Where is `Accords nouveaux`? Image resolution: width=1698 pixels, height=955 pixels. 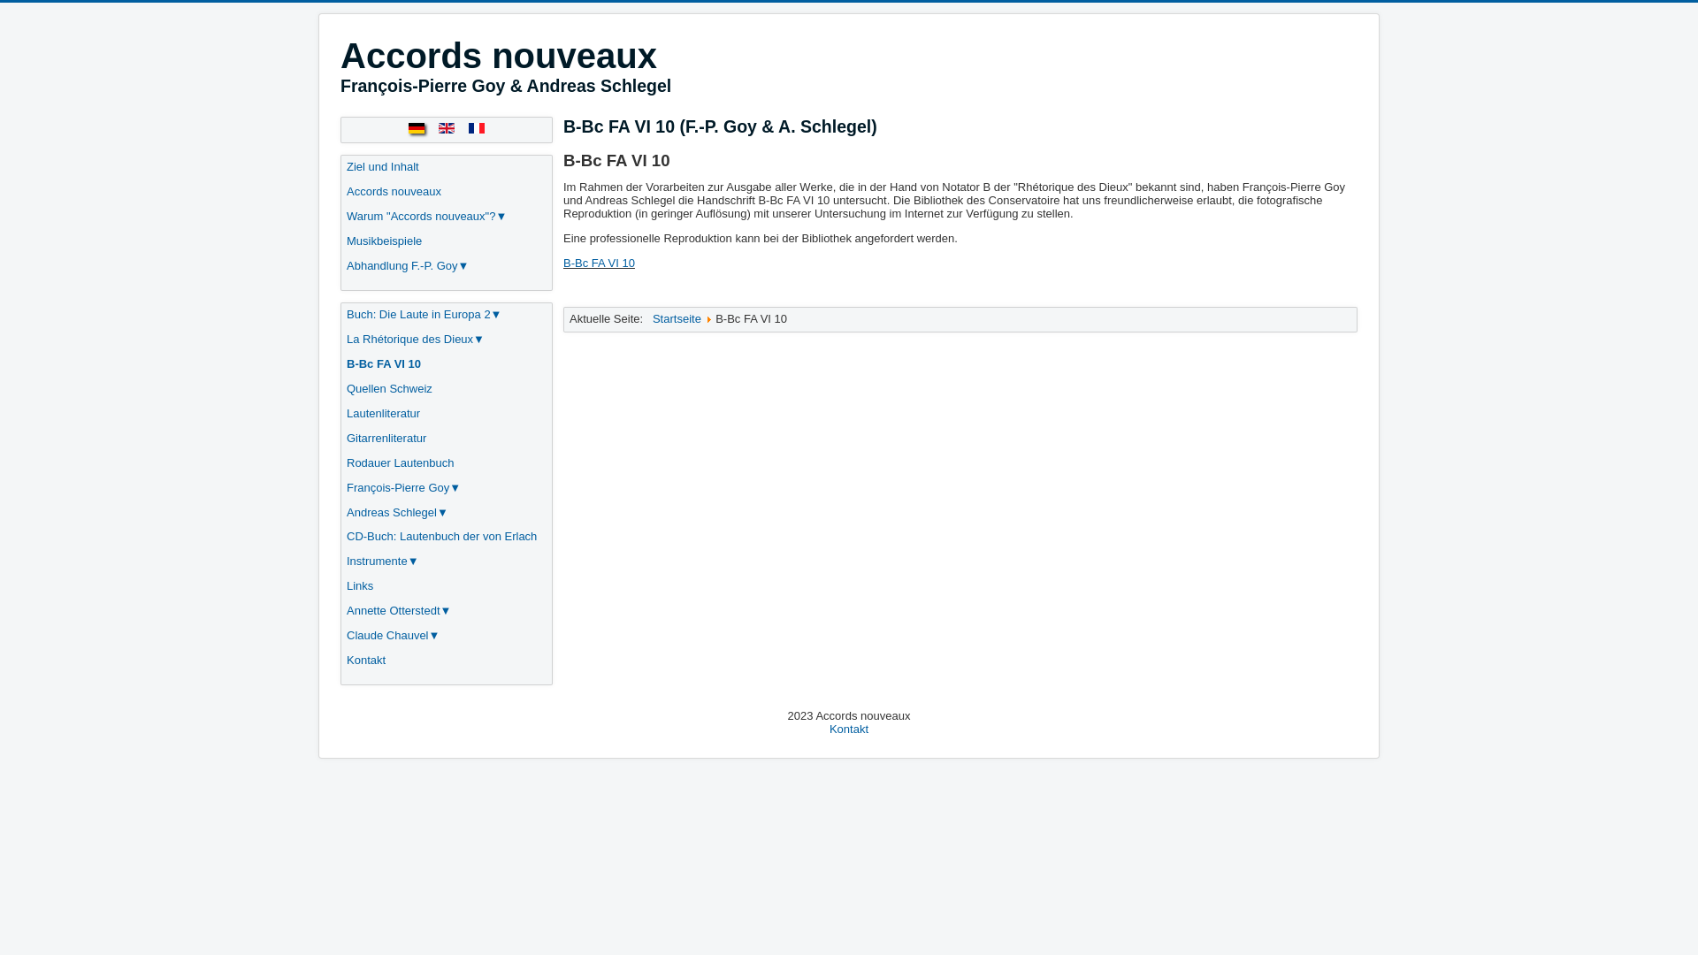
Accords nouveaux is located at coordinates (394, 191).